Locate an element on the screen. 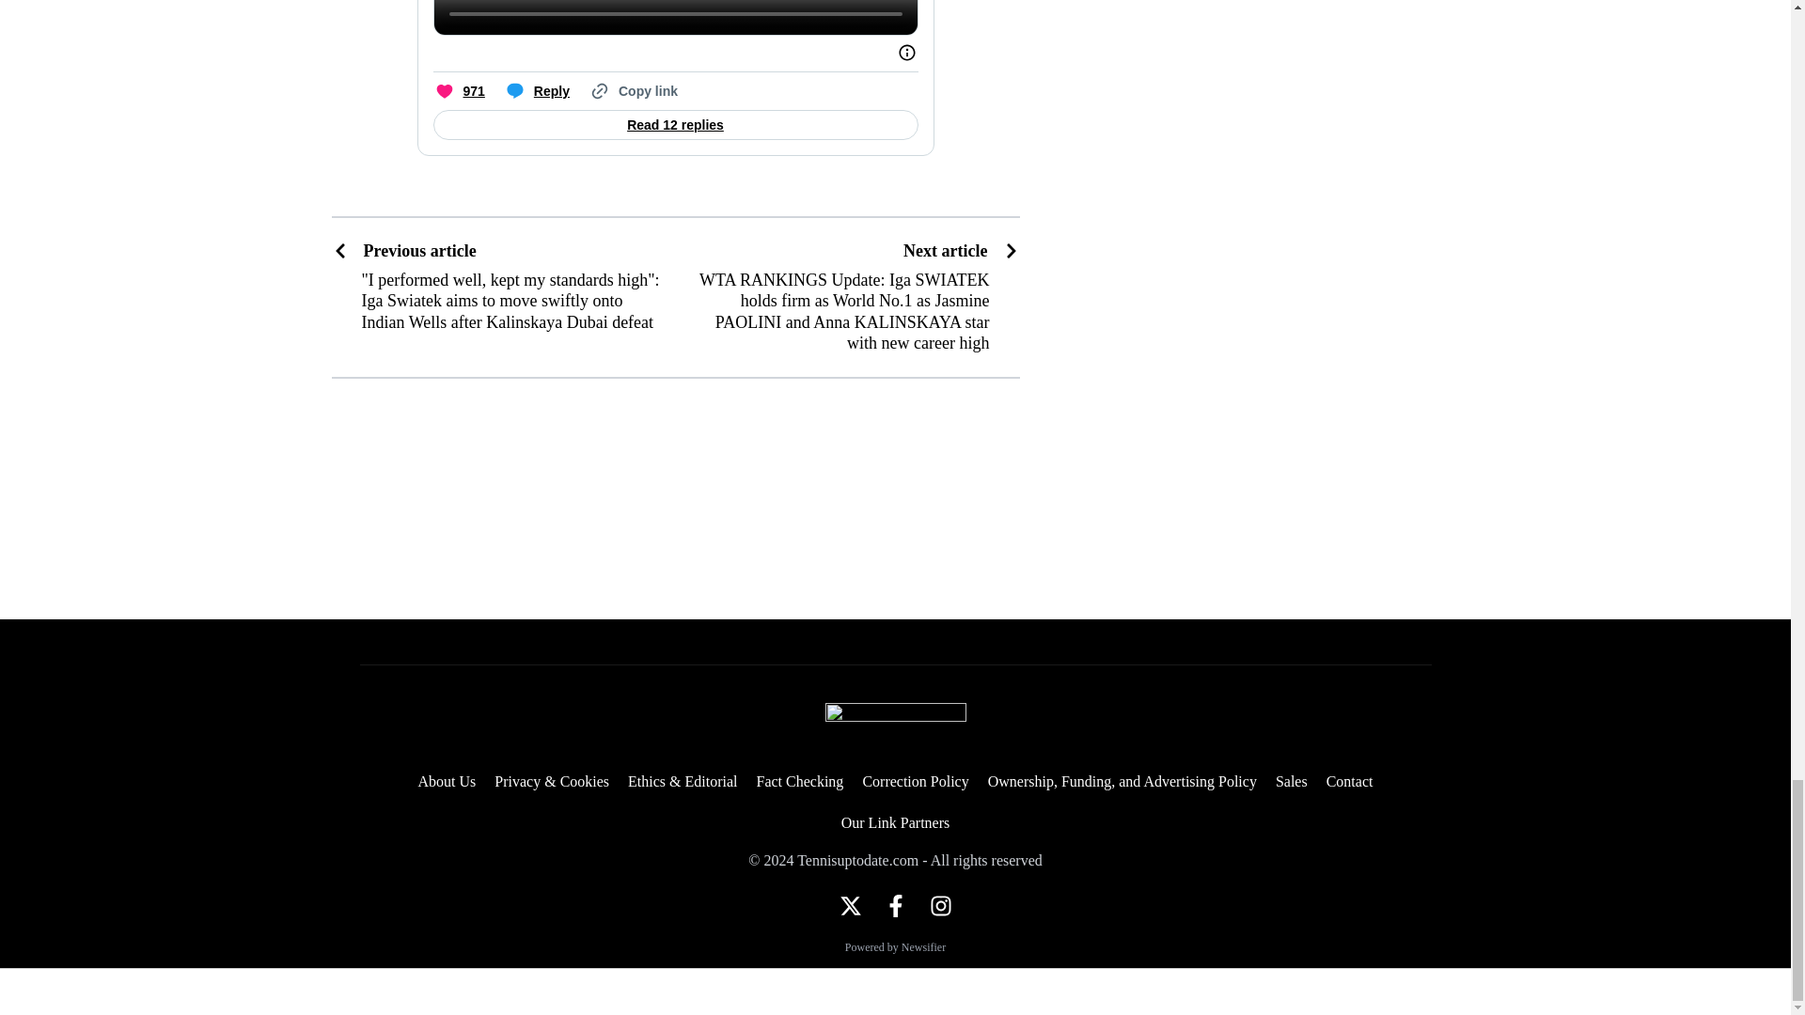 This screenshot has width=1805, height=1015. twitter account is located at coordinates (850, 906).